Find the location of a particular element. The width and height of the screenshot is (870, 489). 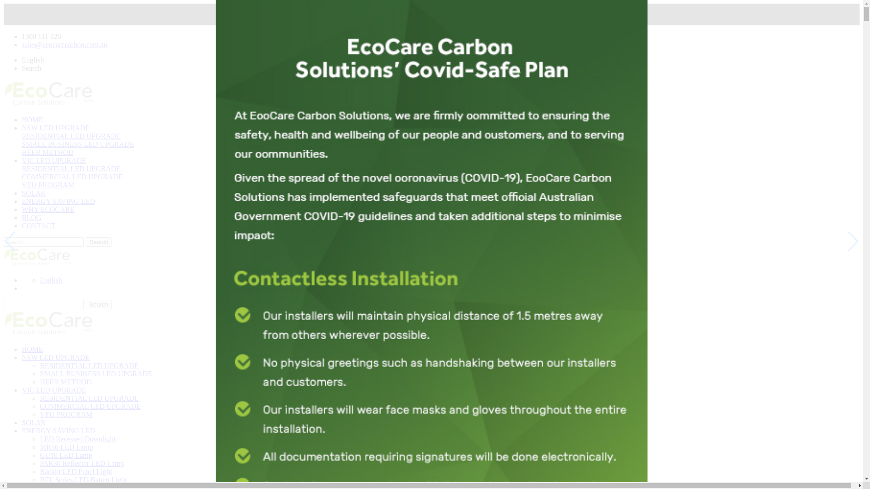

MR16 LED Lamp is located at coordinates (66, 447).